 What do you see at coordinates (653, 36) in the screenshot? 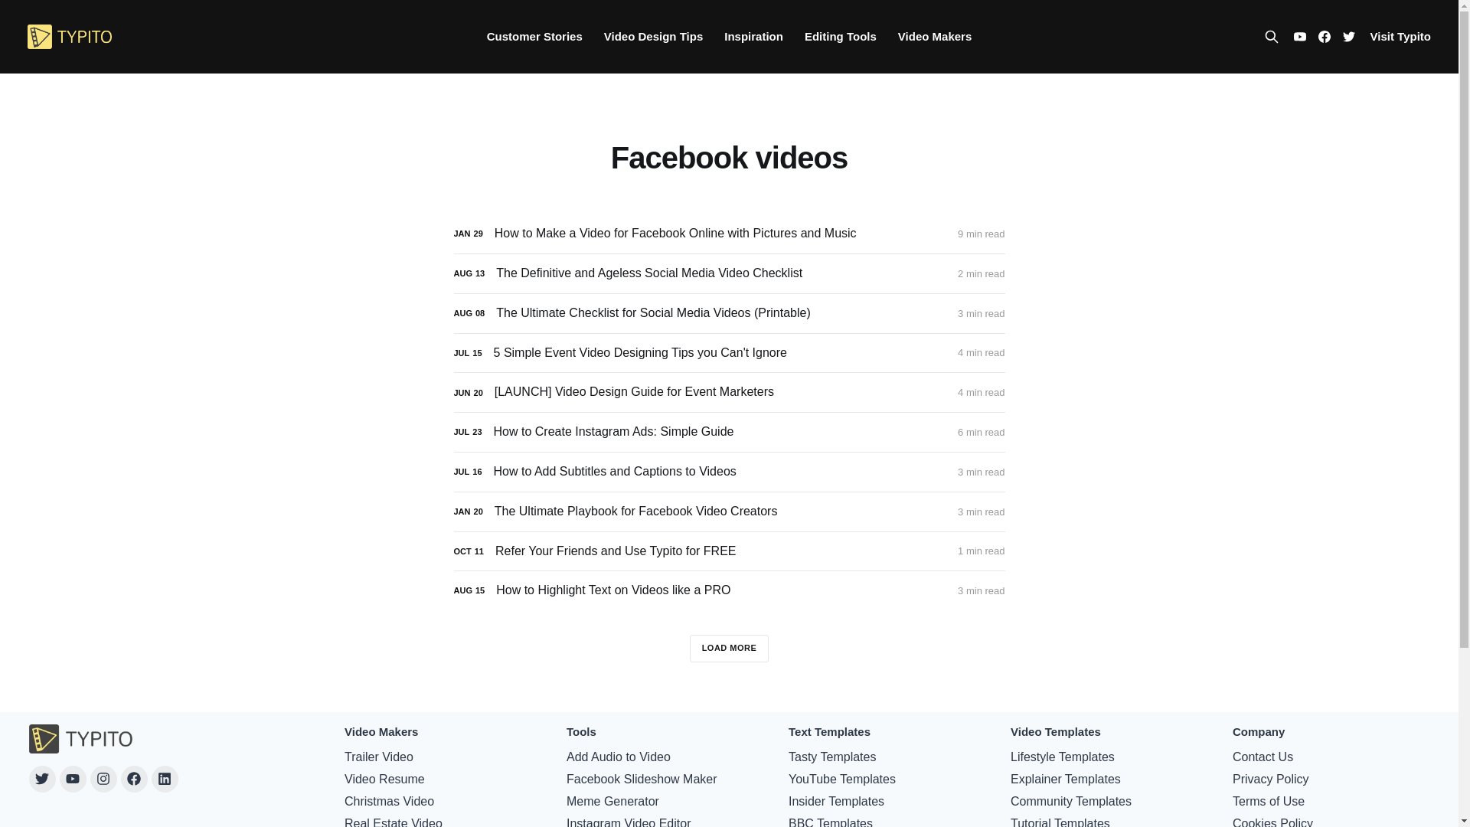
I see `Video Design Tips` at bounding box center [653, 36].